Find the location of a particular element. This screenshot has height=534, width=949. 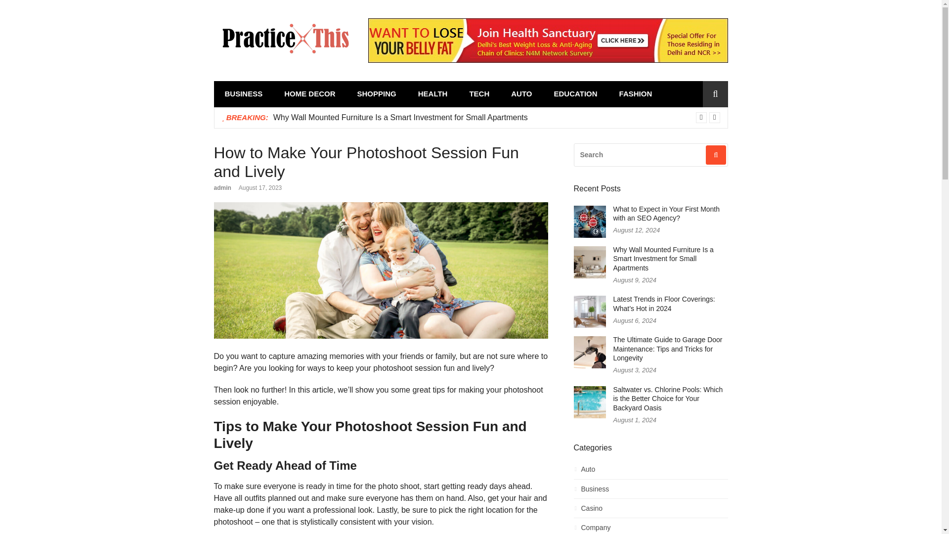

admin is located at coordinates (222, 187).